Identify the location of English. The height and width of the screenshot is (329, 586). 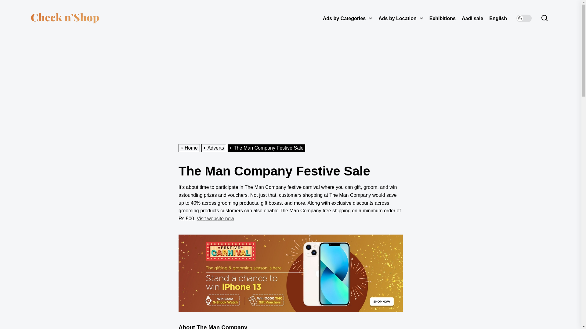
(499, 18).